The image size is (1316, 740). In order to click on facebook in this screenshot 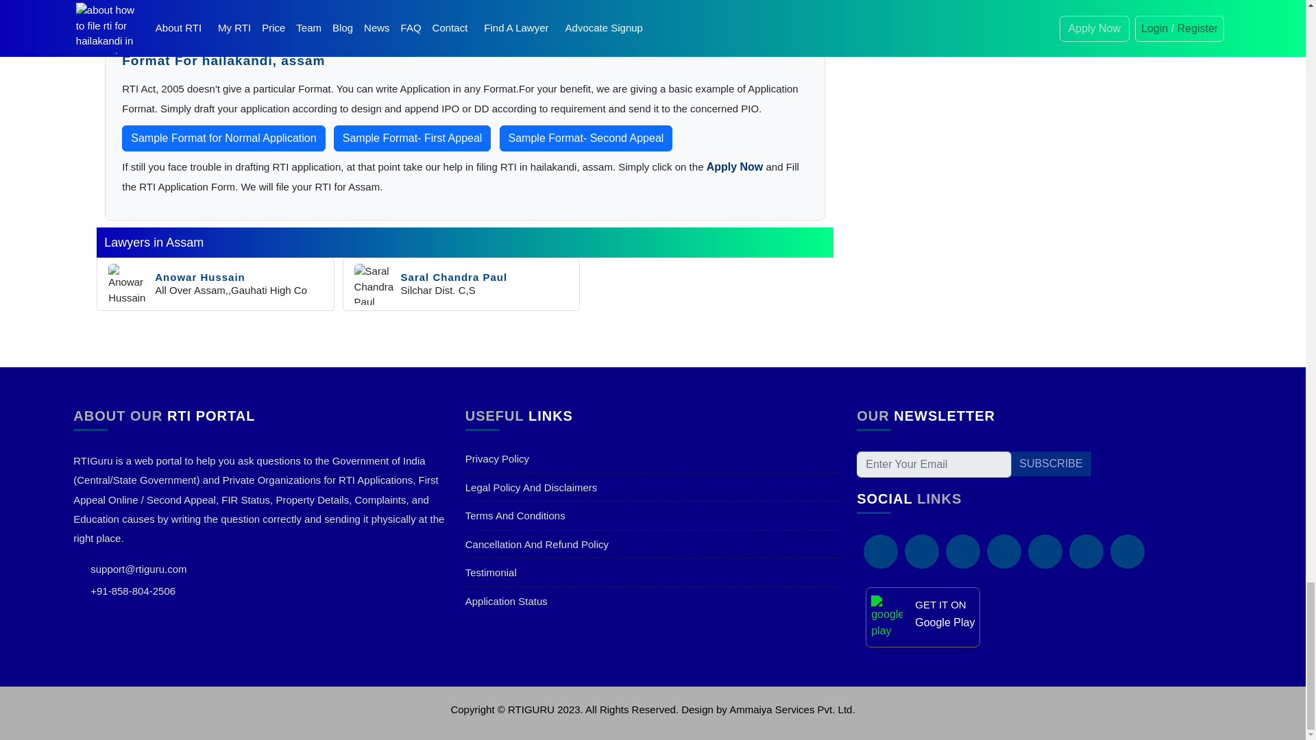, I will do `click(880, 551)`.